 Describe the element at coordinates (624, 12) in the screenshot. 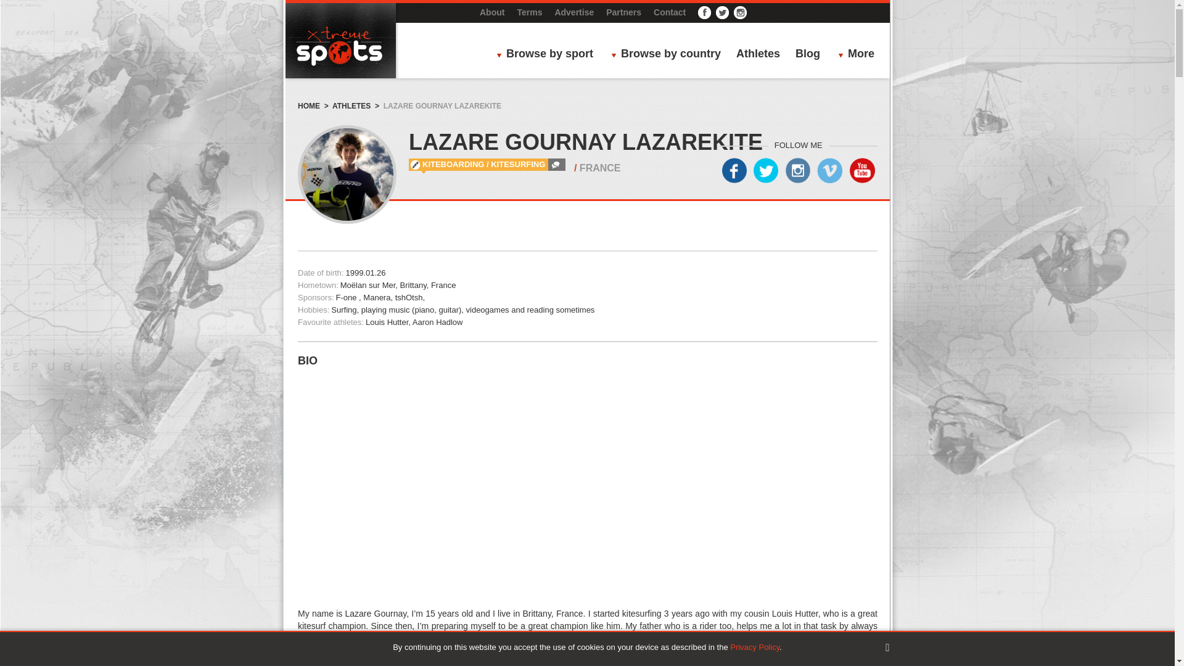

I see `Partners` at that location.